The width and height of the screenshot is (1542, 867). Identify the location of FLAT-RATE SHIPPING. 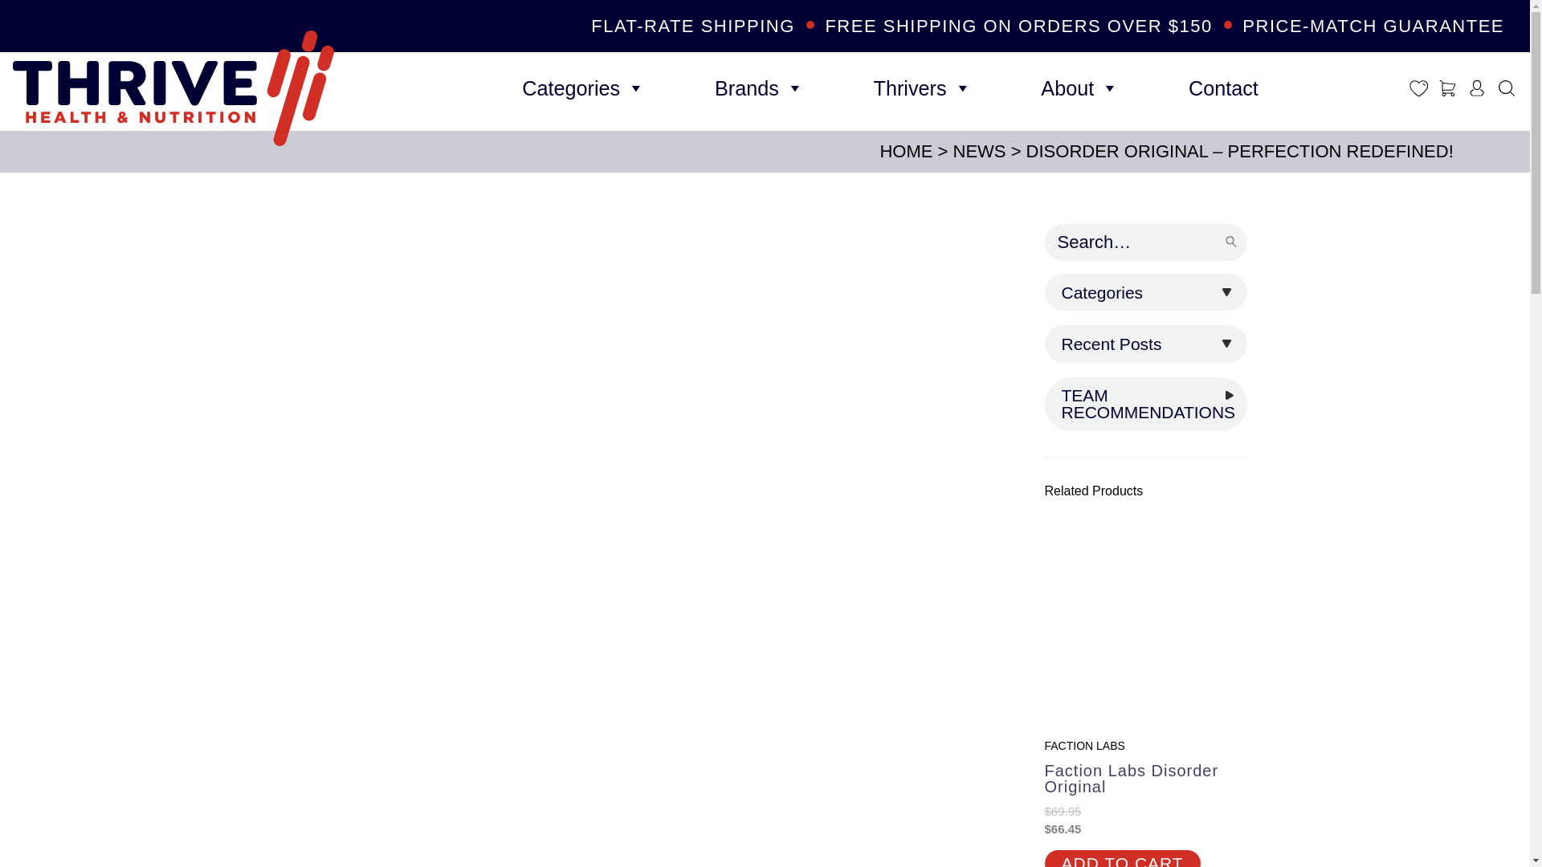
(692, 26).